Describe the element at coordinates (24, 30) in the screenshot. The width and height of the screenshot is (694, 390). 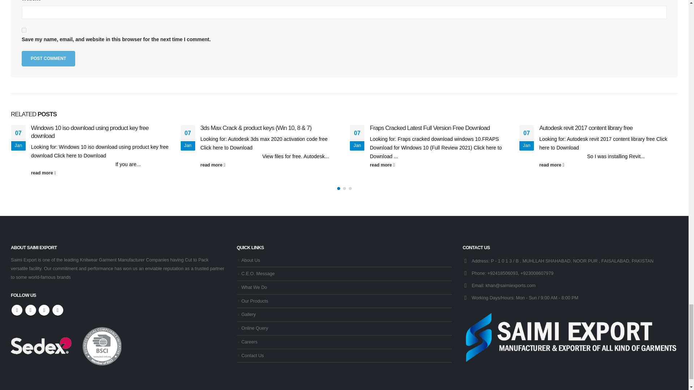
I see `yes` at that location.